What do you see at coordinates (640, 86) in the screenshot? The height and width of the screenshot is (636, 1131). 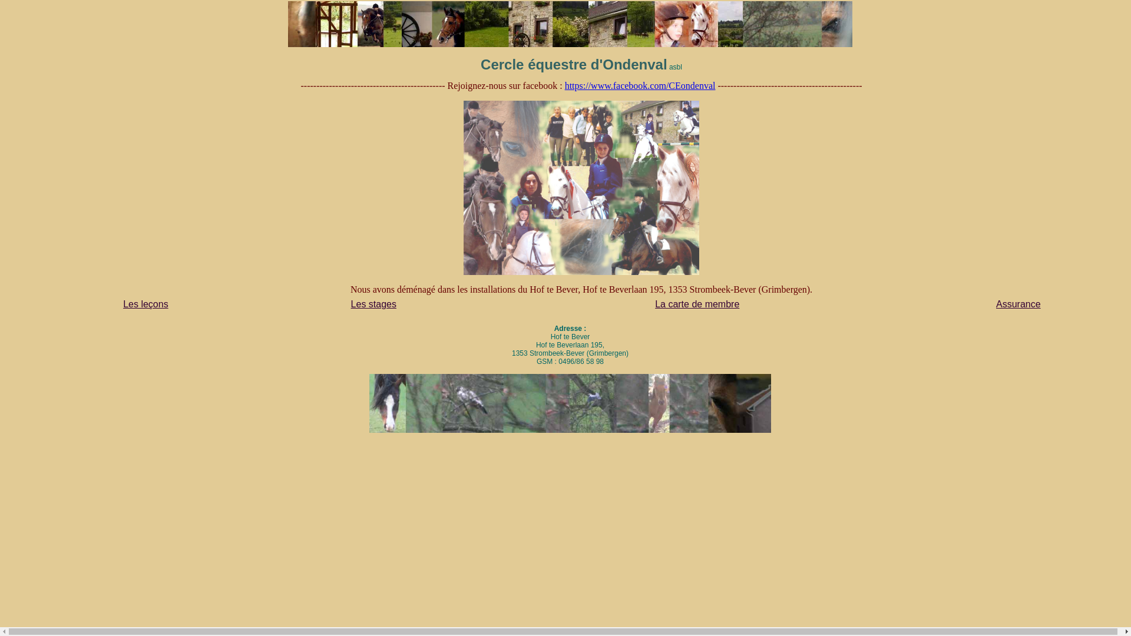 I see `https://www.facebook.com/CEondenval` at bounding box center [640, 86].